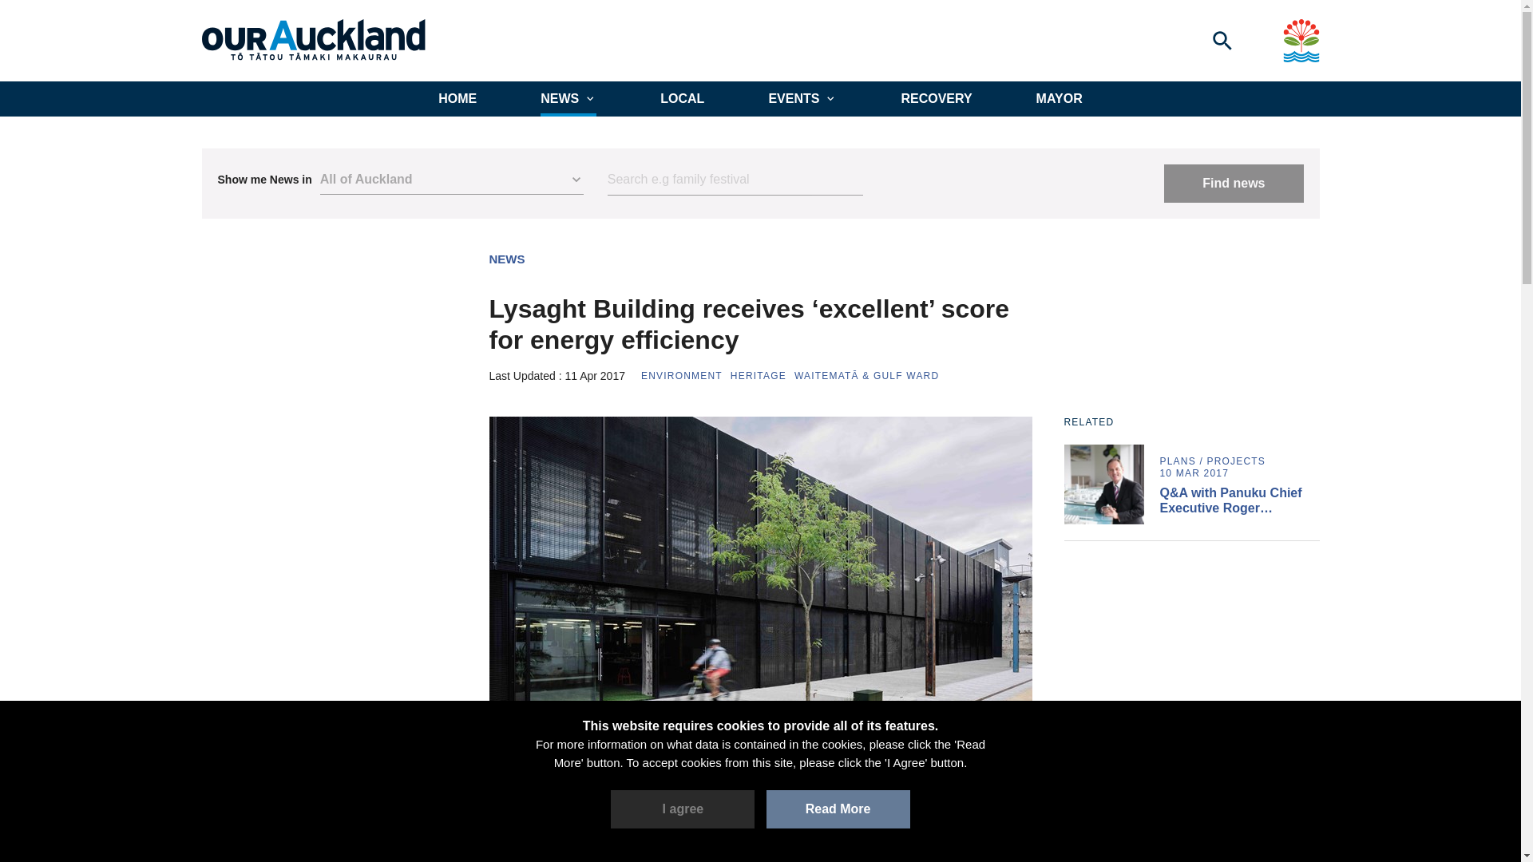  What do you see at coordinates (1233, 184) in the screenshot?
I see `Find news` at bounding box center [1233, 184].